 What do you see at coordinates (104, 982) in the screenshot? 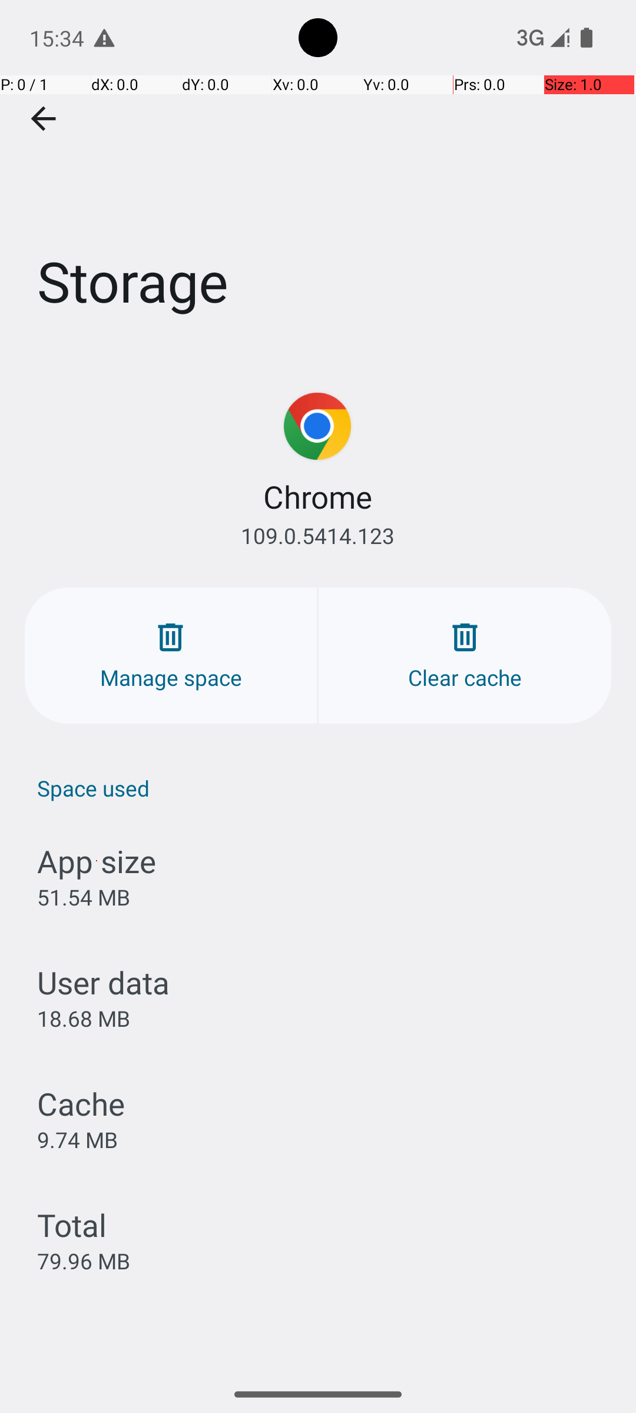
I see `User data` at bounding box center [104, 982].